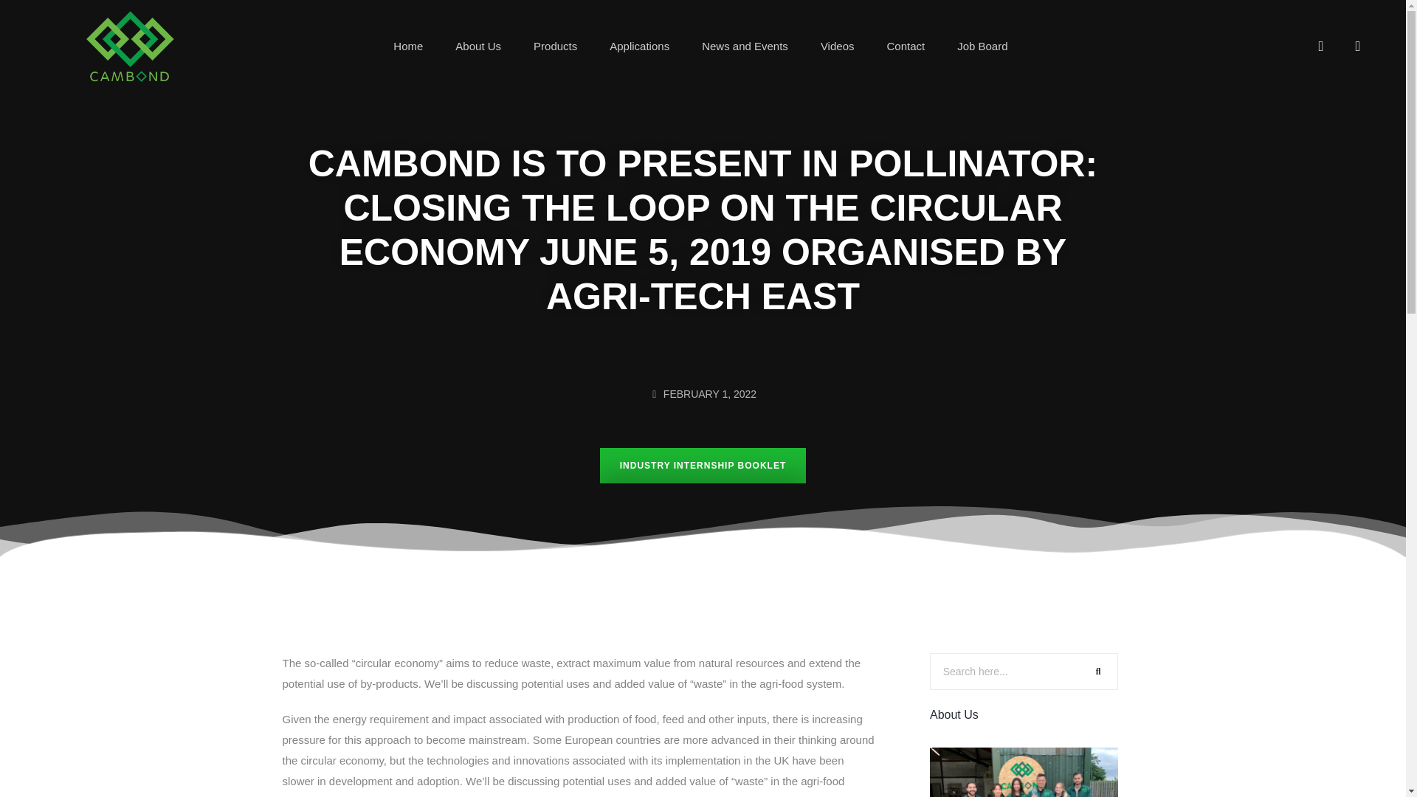  Describe the element at coordinates (837, 46) in the screenshot. I see `Videos` at that location.